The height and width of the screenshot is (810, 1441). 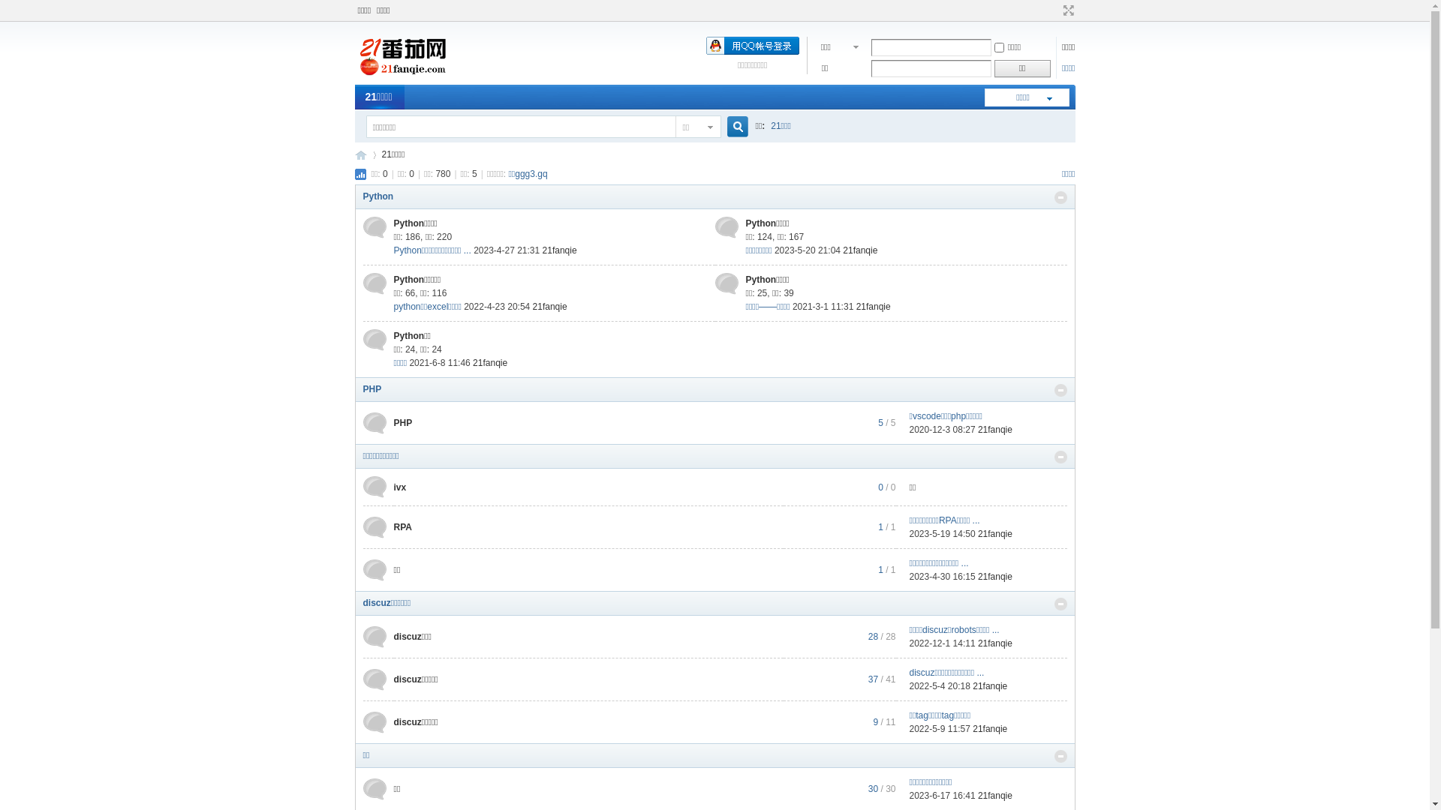 I want to click on 21fanqie, so click(x=995, y=577).